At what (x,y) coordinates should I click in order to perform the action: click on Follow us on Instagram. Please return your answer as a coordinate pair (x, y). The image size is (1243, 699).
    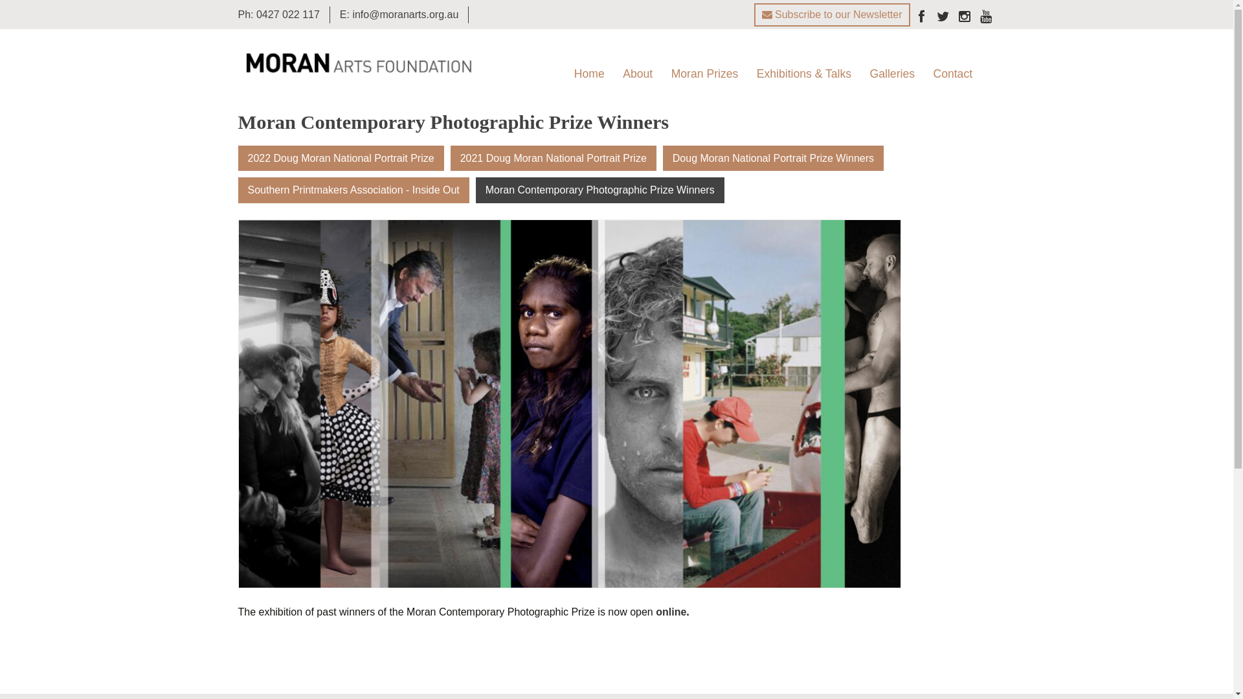
    Looking at the image, I should click on (964, 18).